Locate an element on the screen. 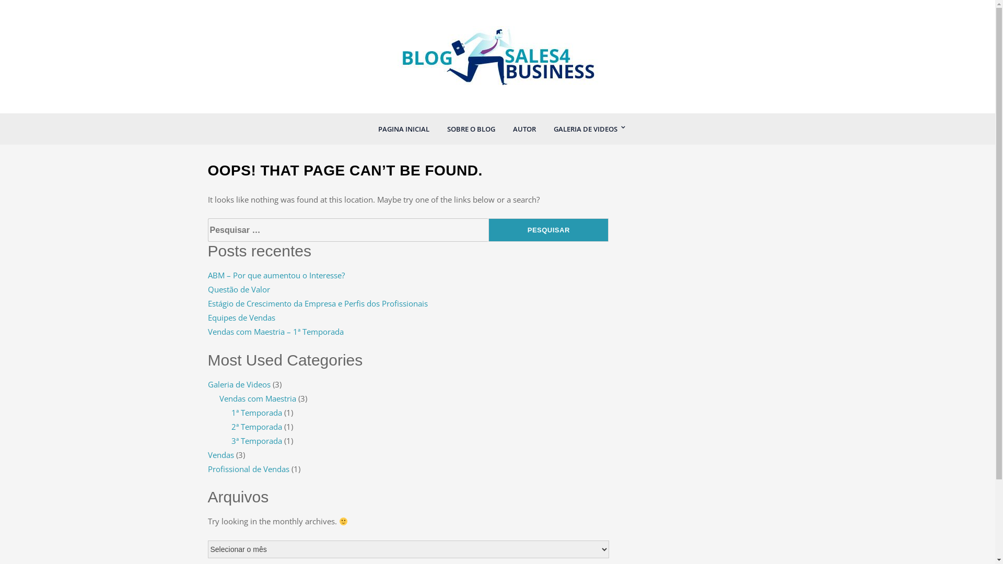 Image resolution: width=1003 pixels, height=564 pixels. Galeria de Videos is located at coordinates (239, 384).